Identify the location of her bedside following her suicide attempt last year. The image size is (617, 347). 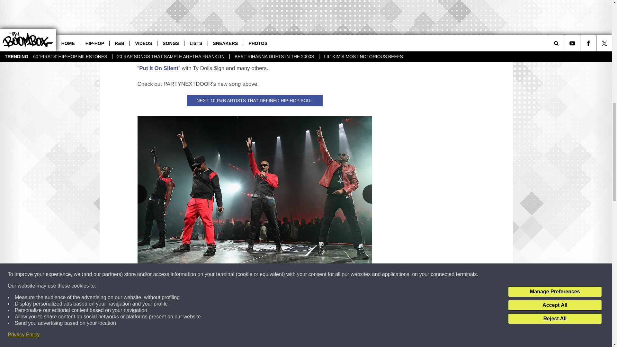
(228, 2).